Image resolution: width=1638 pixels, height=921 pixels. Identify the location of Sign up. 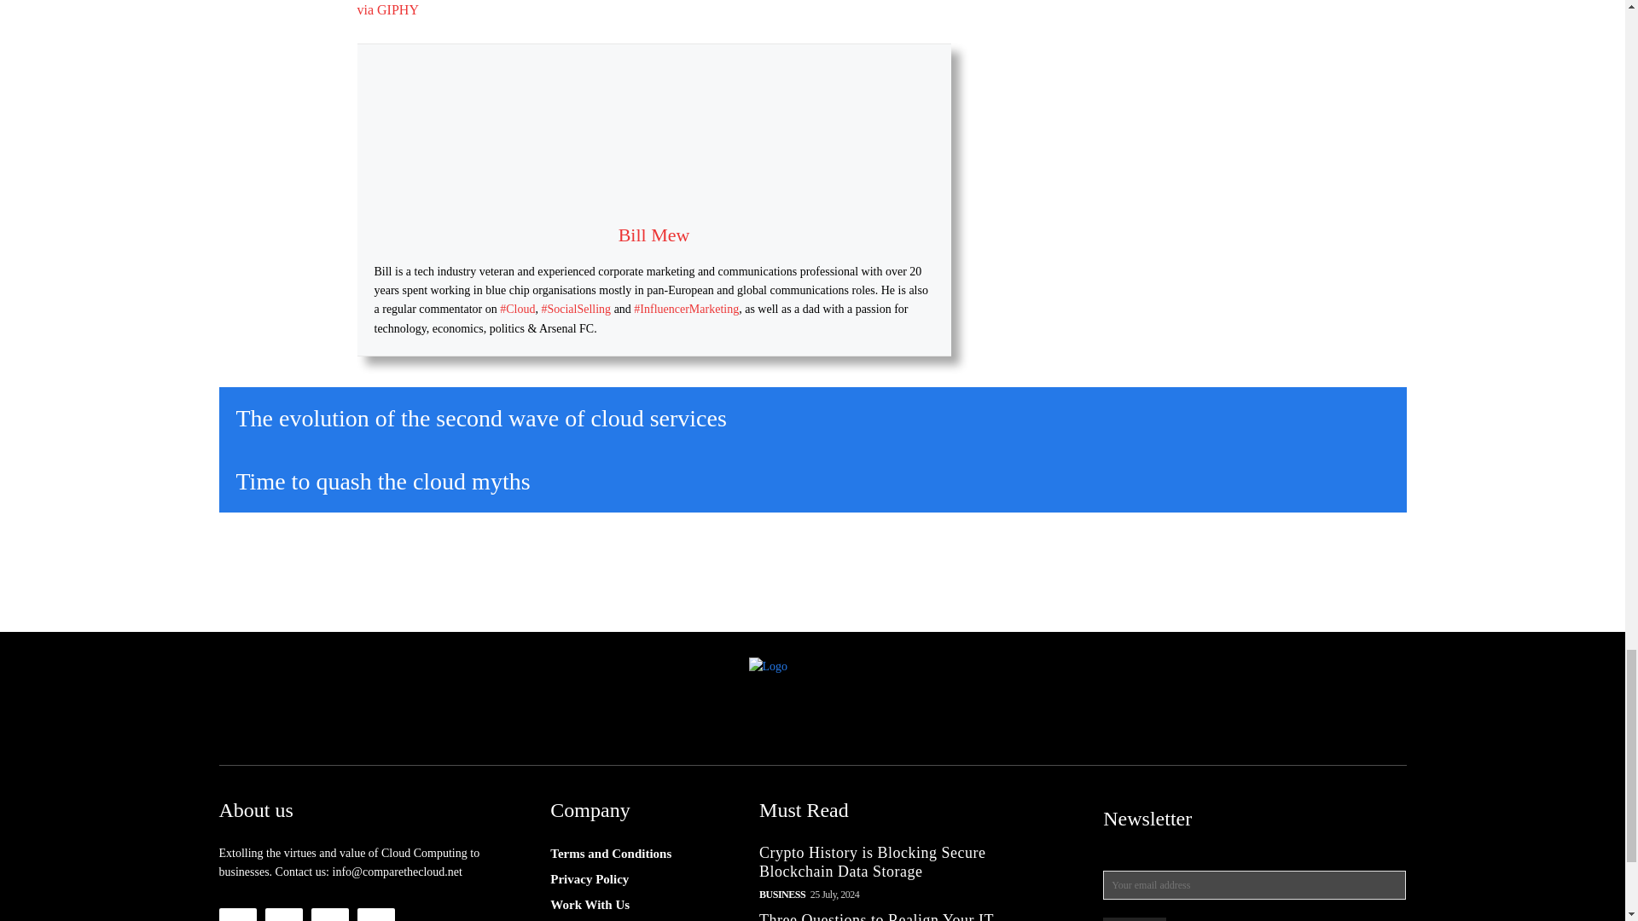
(1135, 919).